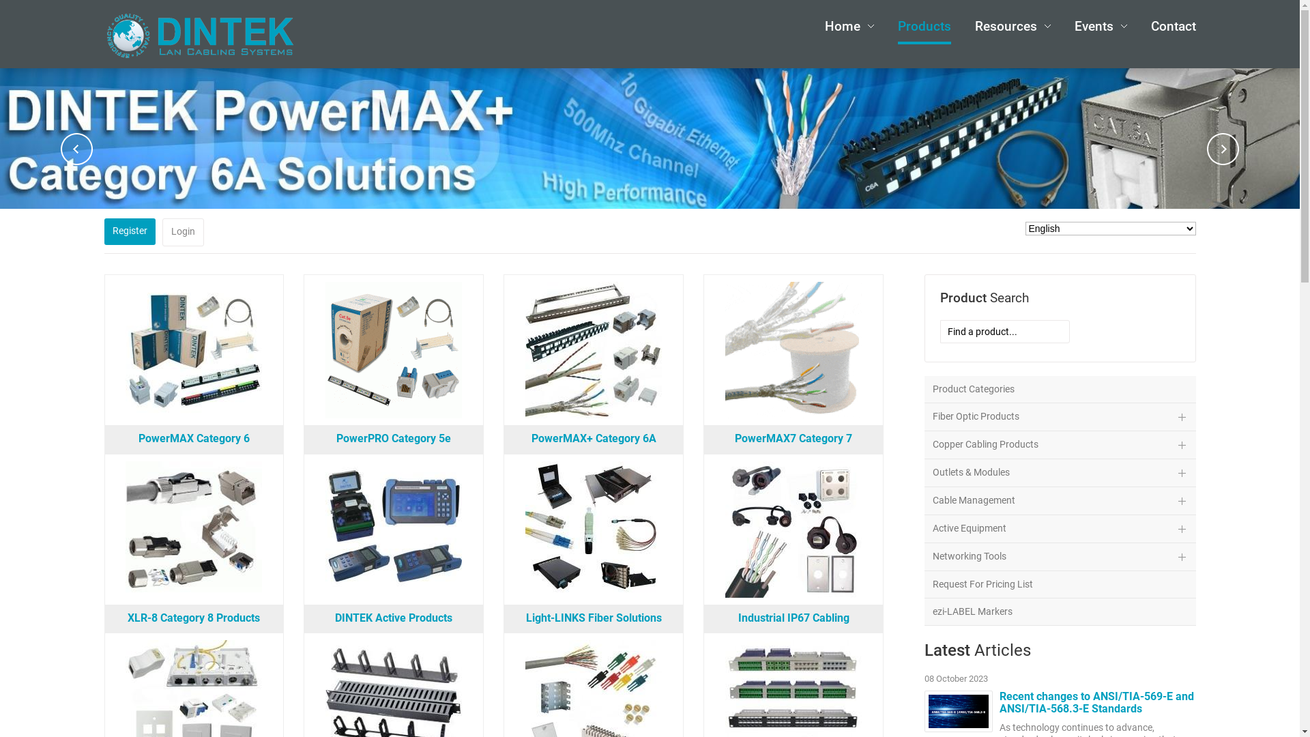 This screenshot has width=1310, height=737. Describe the element at coordinates (1006, 26) in the screenshot. I see `Resources` at that location.